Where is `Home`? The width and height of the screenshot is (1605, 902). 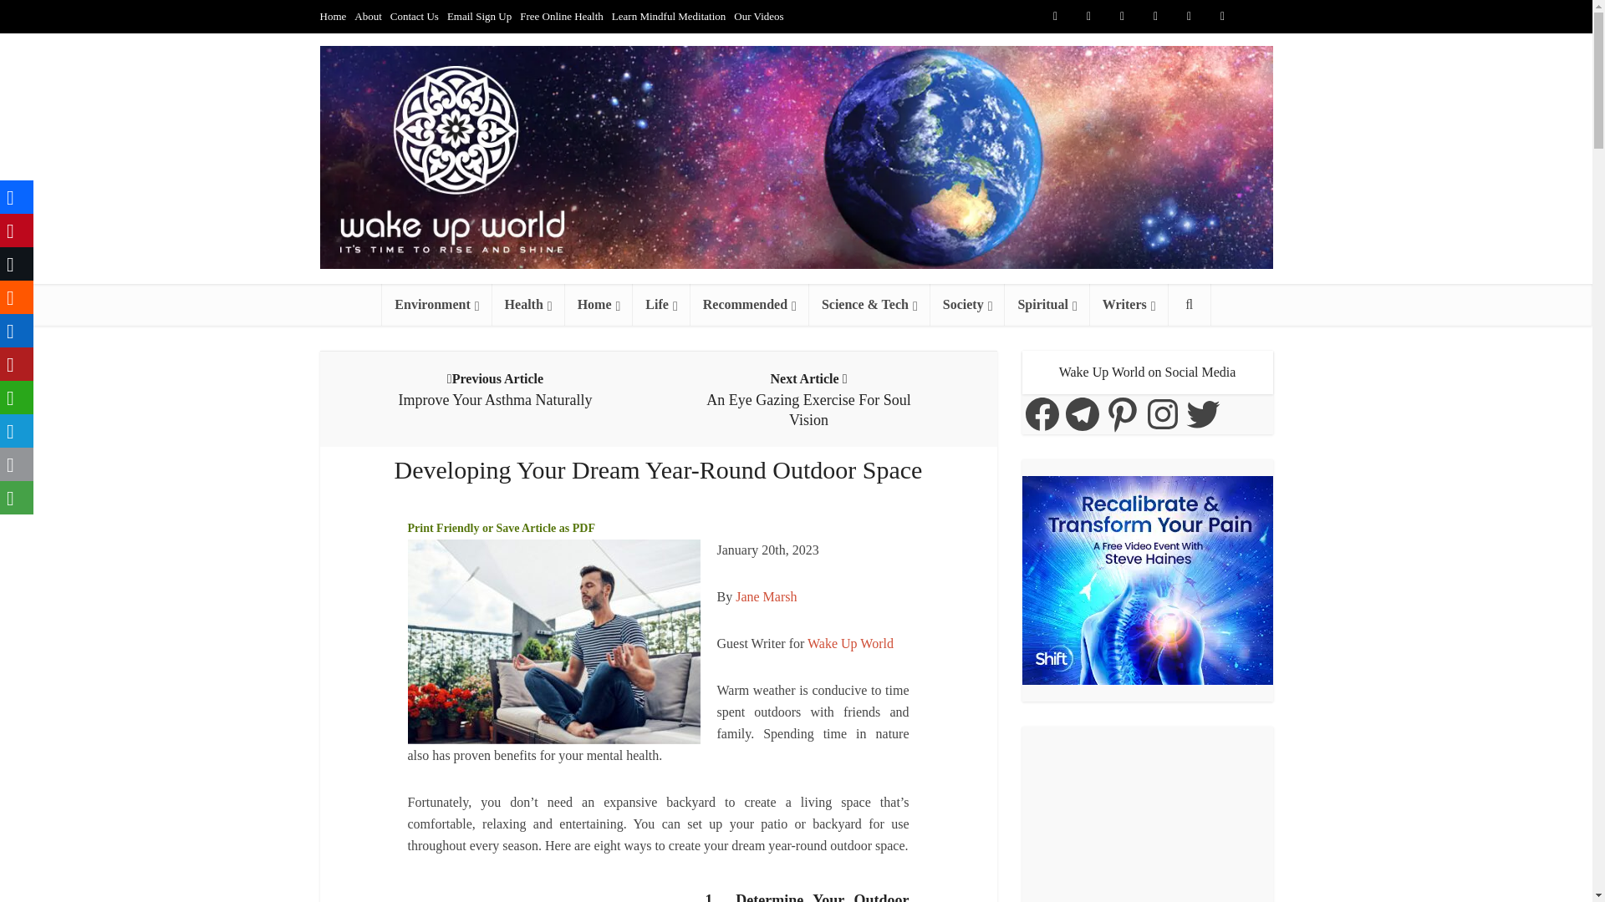 Home is located at coordinates (333, 16).